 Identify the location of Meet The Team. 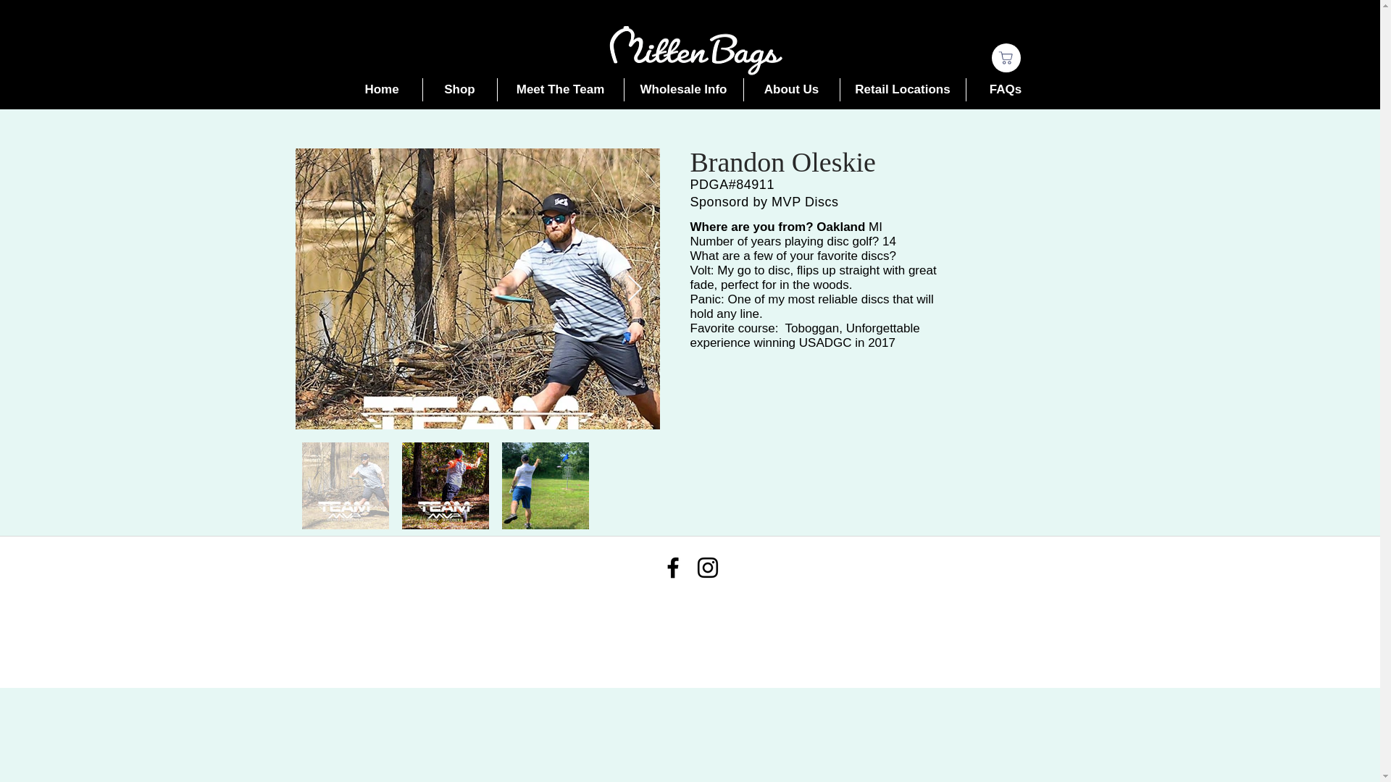
(559, 90).